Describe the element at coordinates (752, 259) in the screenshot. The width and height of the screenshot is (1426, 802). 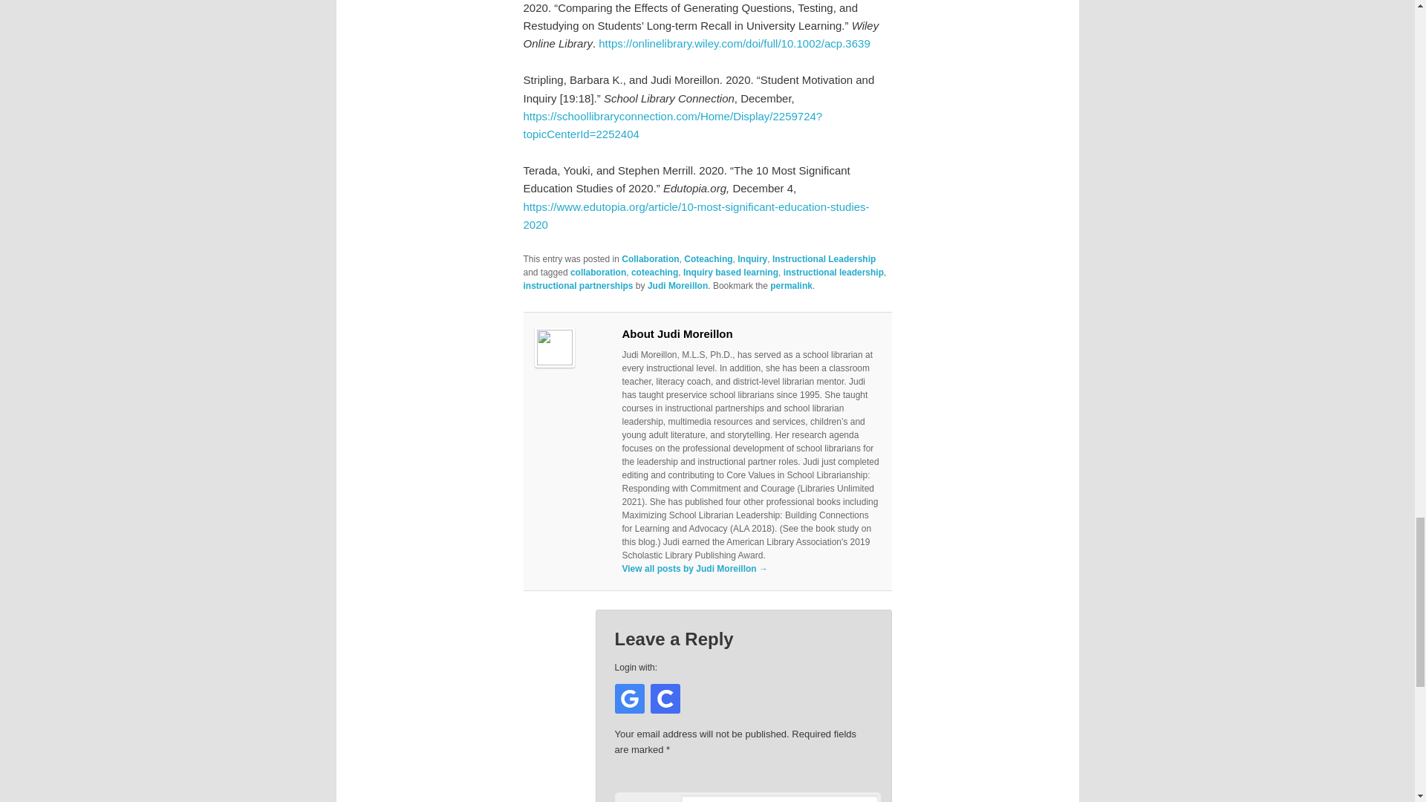
I see `Inquiry` at that location.